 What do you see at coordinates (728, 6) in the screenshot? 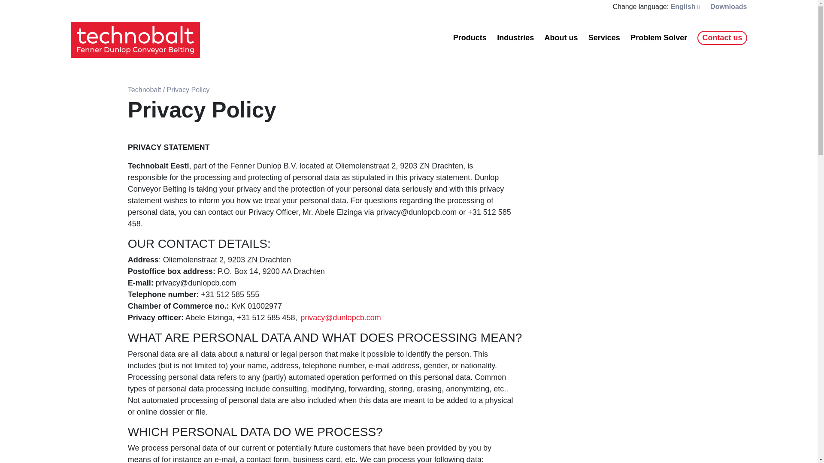
I see `Downloads` at bounding box center [728, 6].